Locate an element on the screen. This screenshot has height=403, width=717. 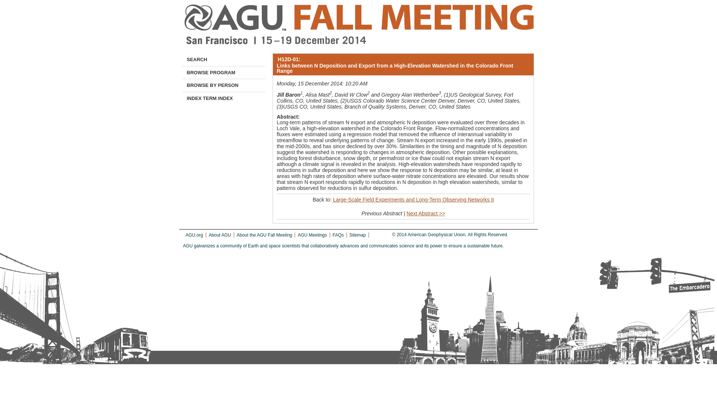
INDEX TERM INDEX is located at coordinates (224, 99).